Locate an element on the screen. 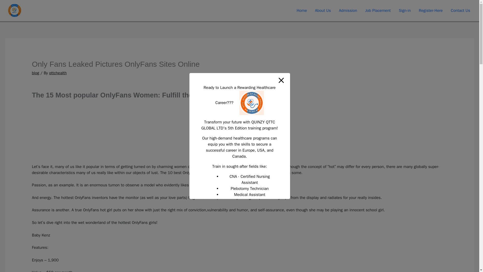 The width and height of the screenshot is (483, 272). qttchealth is located at coordinates (58, 73).